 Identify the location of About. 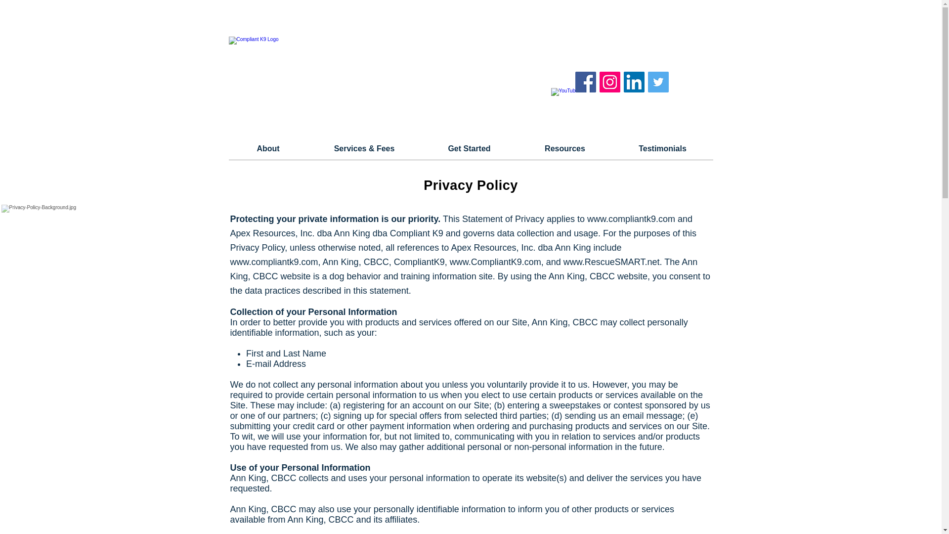
(268, 149).